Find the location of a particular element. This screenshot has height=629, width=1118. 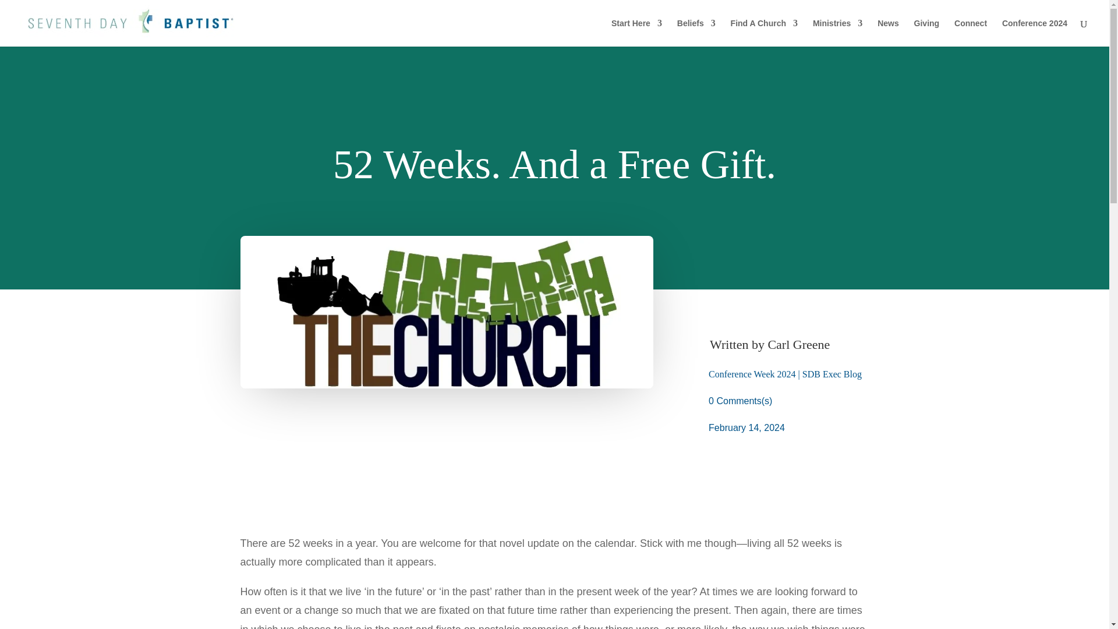

Connect is located at coordinates (971, 33).